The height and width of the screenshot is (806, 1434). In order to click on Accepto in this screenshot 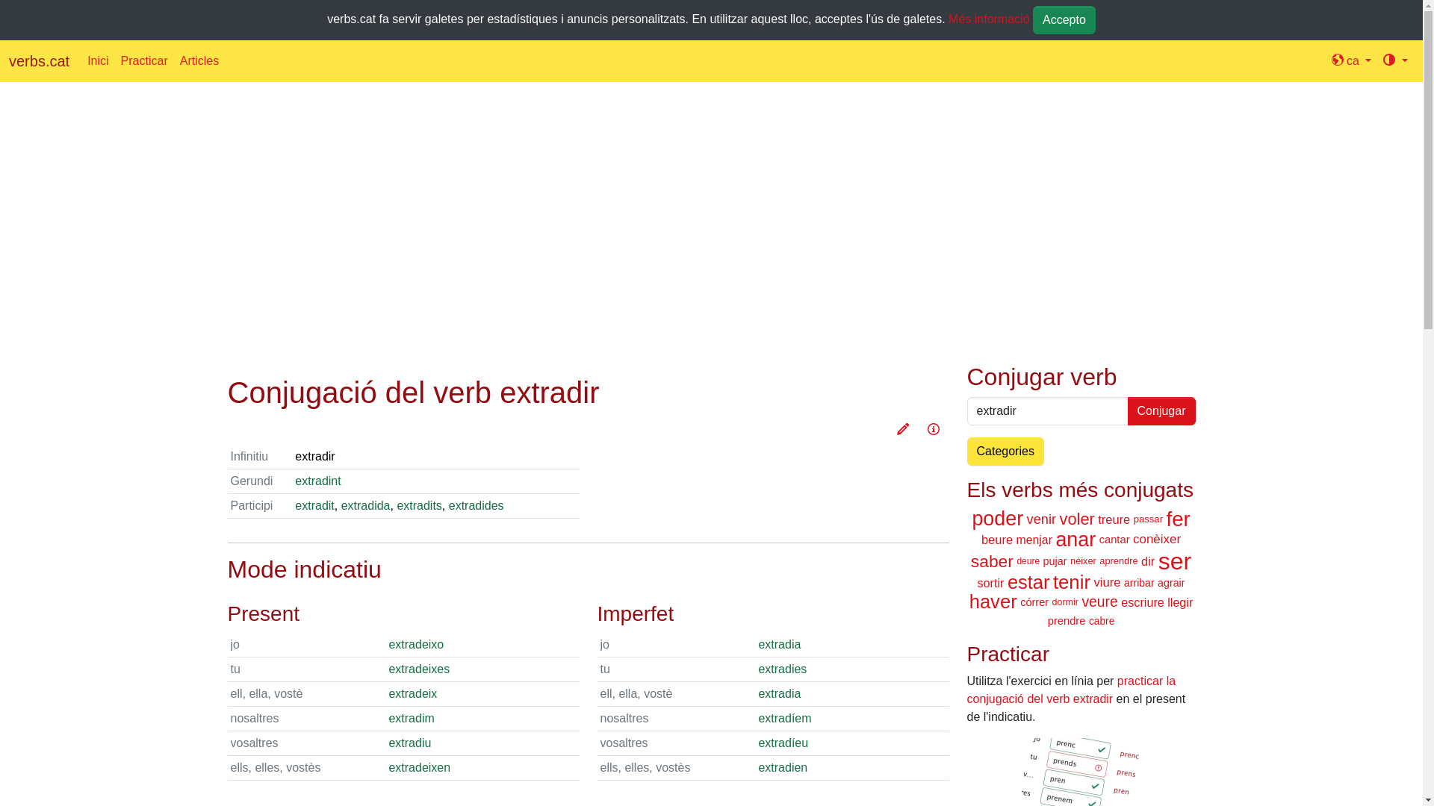, I will do `click(1064, 20)`.